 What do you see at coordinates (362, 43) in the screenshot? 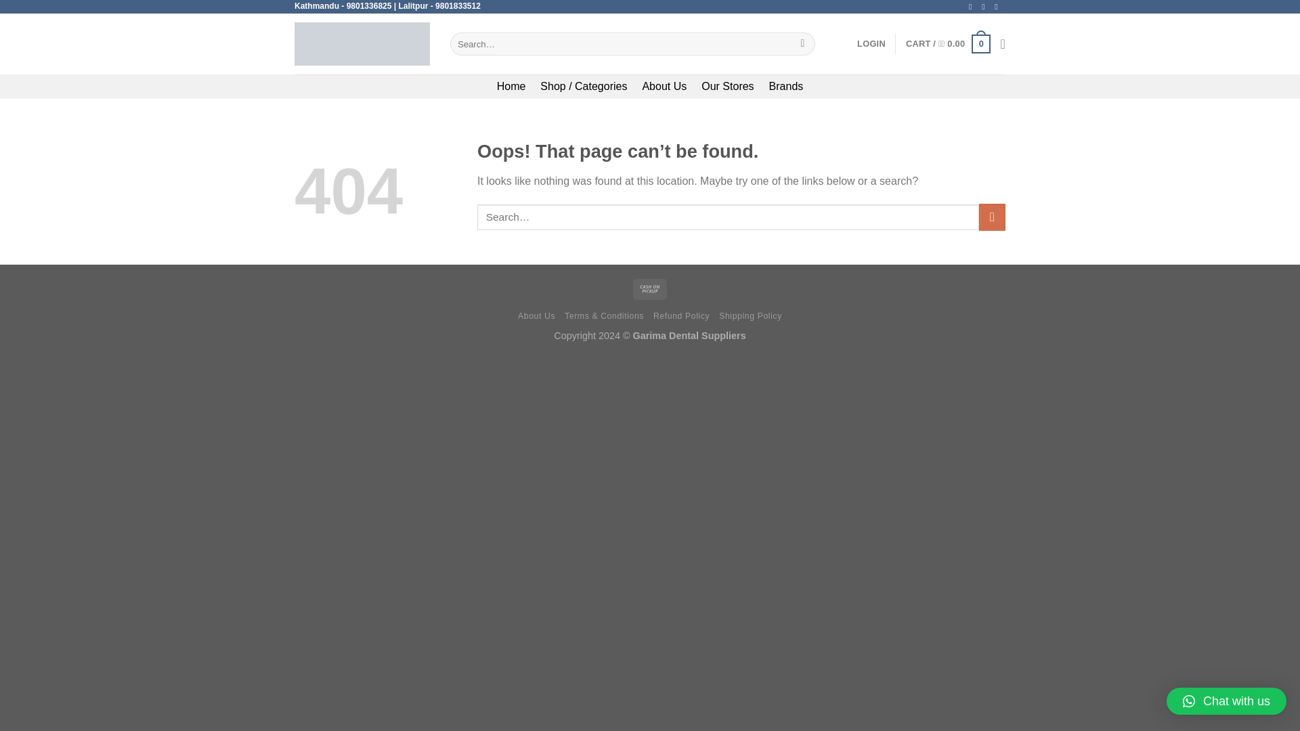
I see `Garima Dental Suppliers - Dental Suppliers for Nepal Only` at bounding box center [362, 43].